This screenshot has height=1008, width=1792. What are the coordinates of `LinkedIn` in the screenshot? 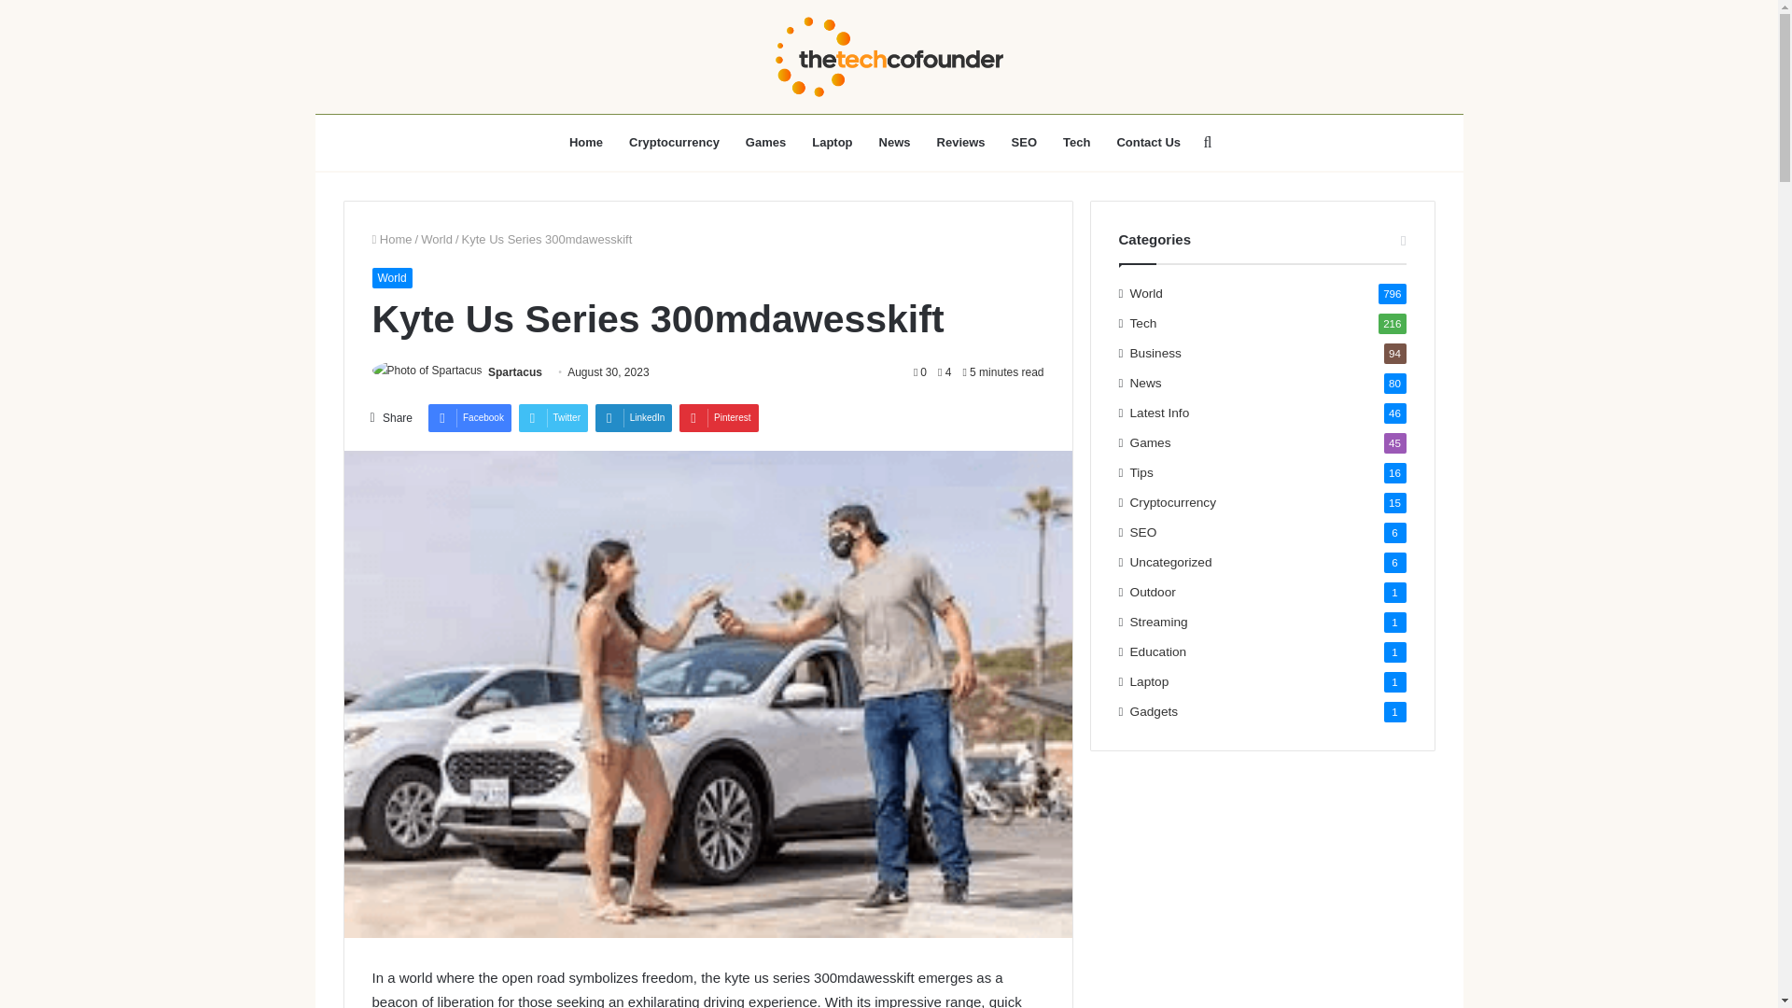 It's located at (634, 418).